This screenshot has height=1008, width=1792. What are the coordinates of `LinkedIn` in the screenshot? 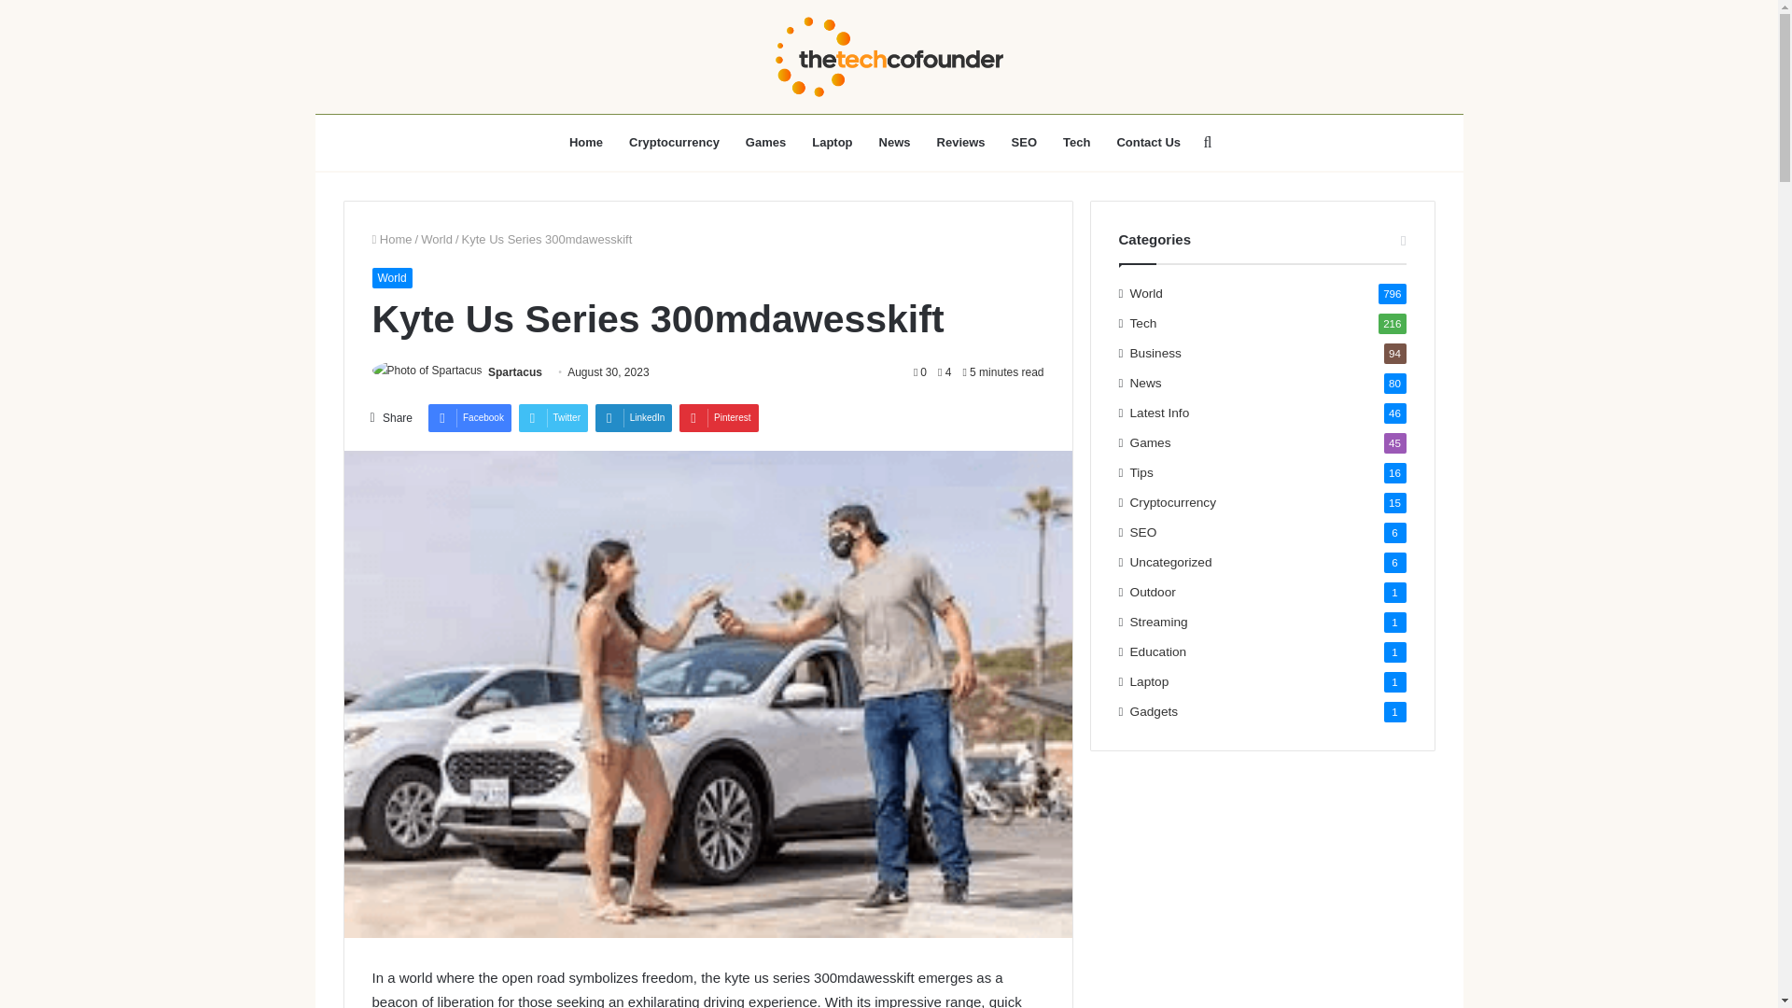 It's located at (634, 418).